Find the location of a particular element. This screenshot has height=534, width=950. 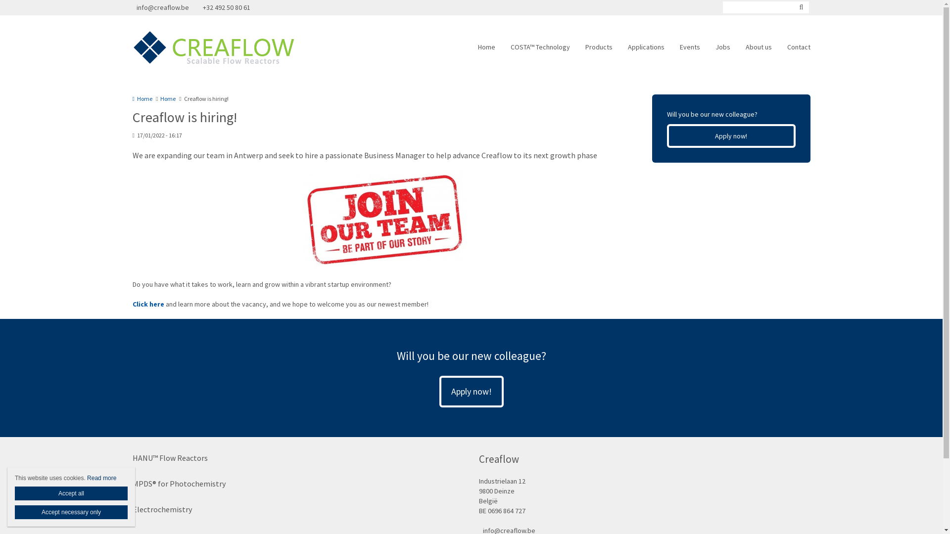

Home | Creaflow is located at coordinates (223, 47).